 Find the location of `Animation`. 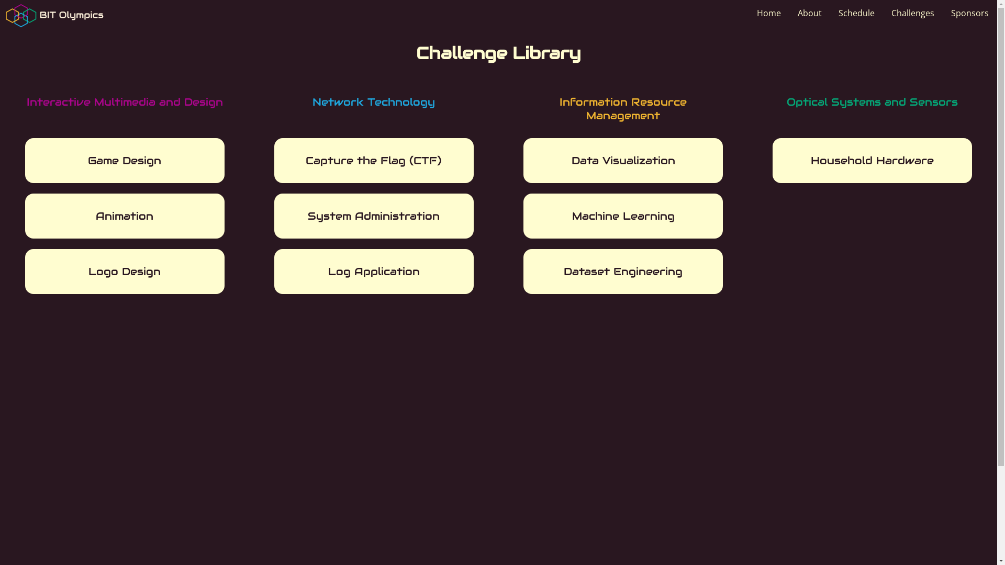

Animation is located at coordinates (125, 216).